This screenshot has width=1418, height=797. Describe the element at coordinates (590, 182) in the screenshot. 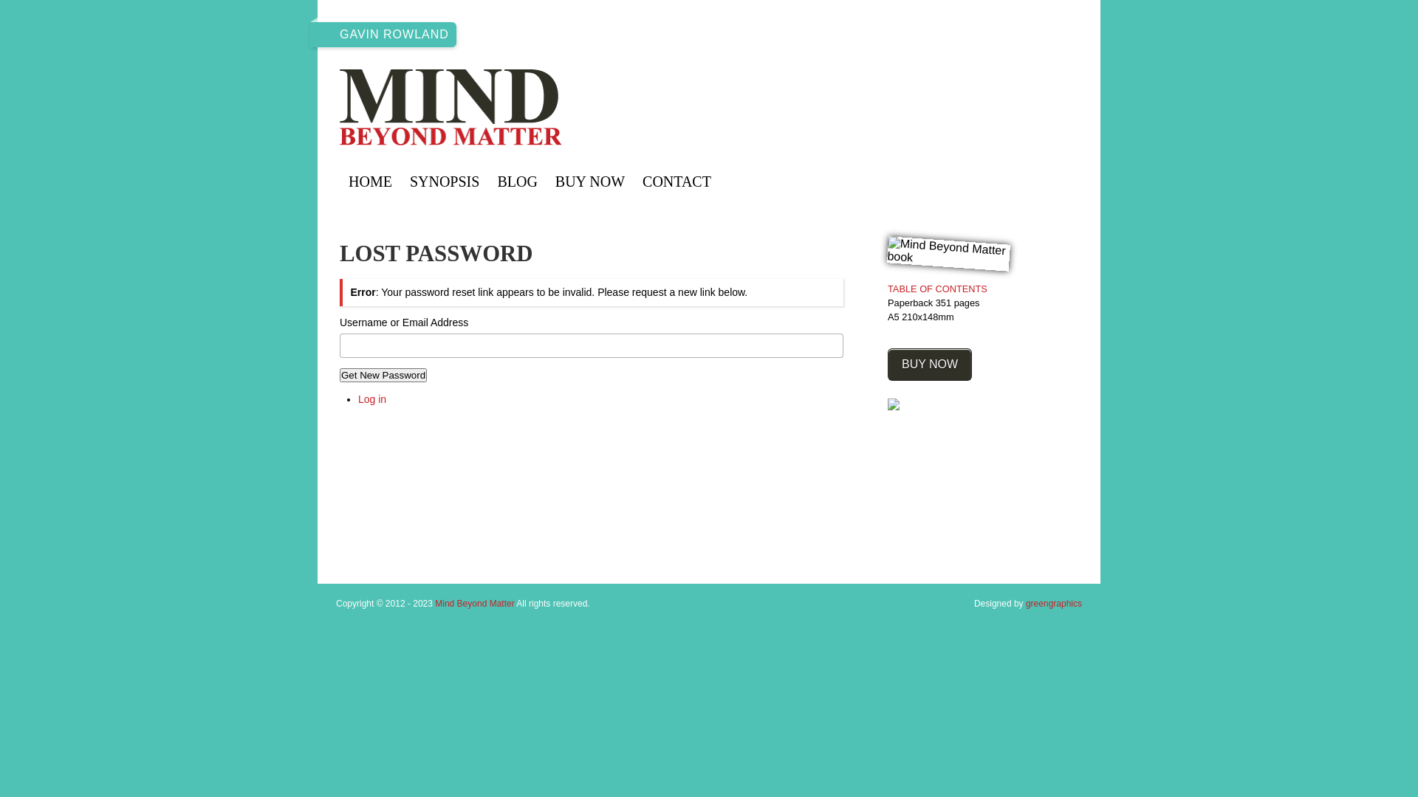

I see `BUY NOW` at that location.